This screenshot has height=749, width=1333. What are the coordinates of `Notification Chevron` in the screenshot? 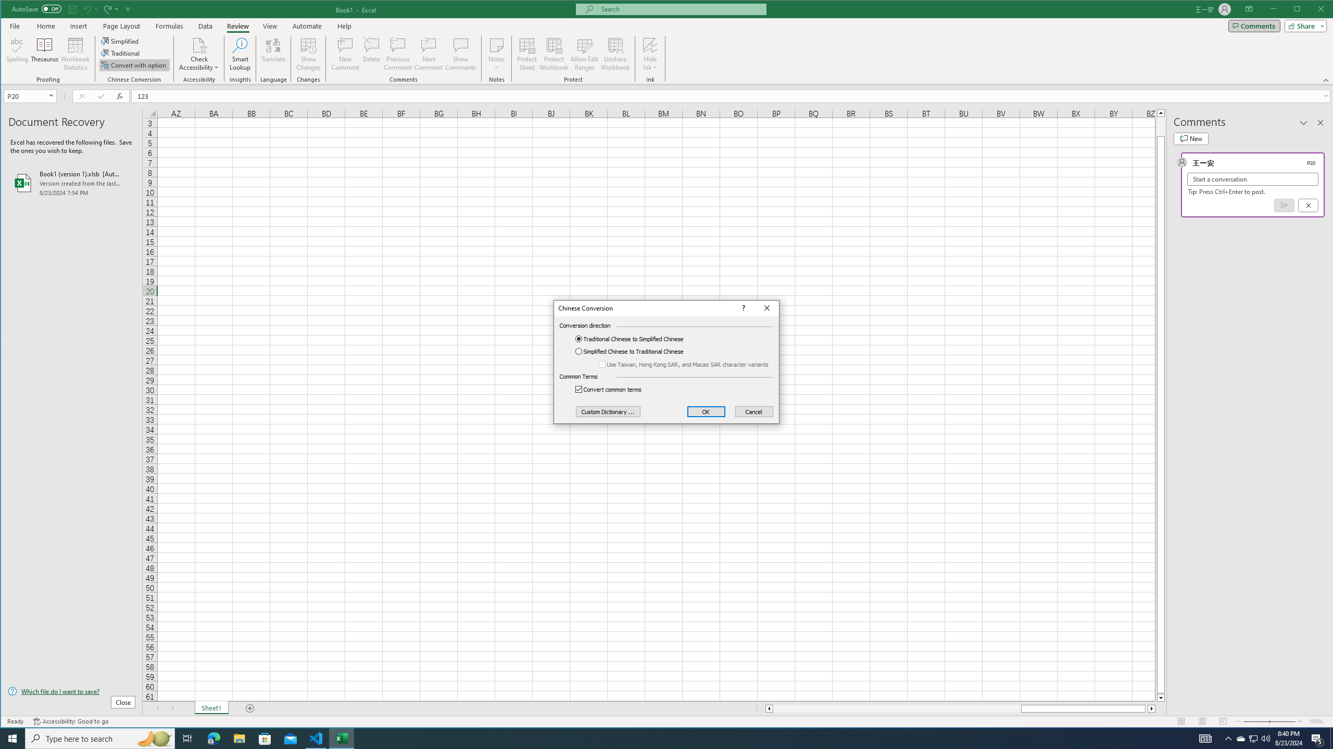 It's located at (372, 54).